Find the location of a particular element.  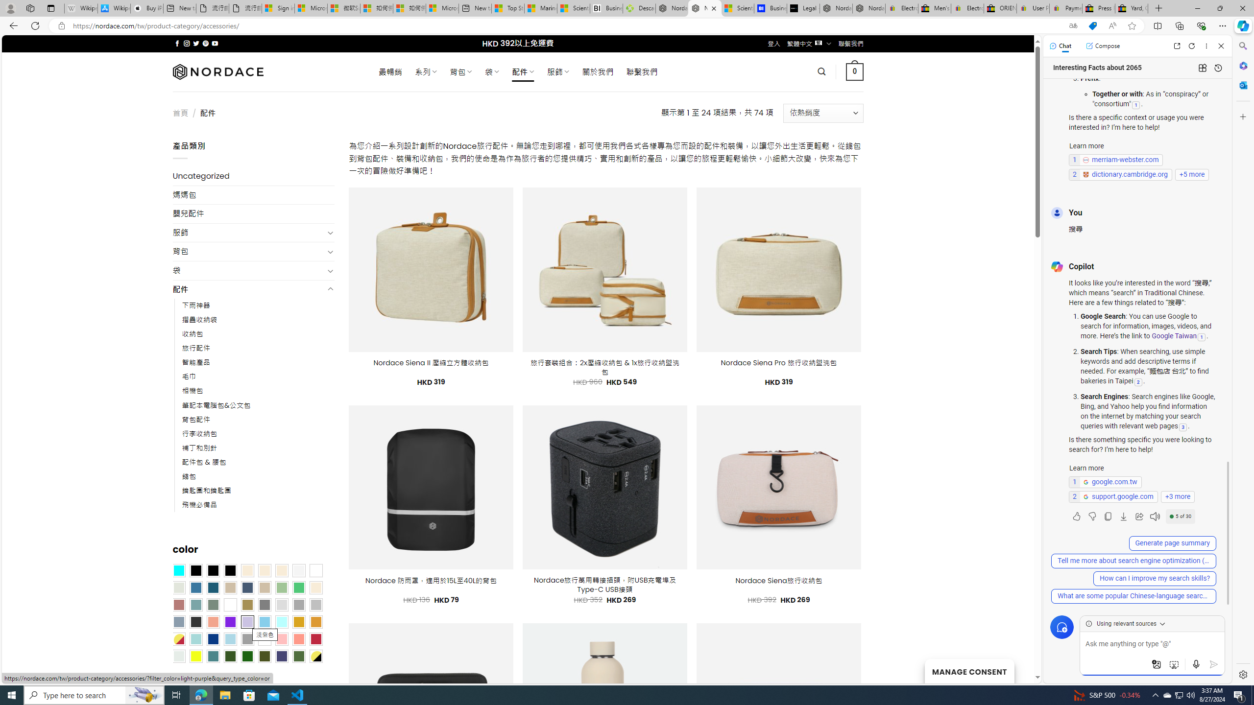

Compose is located at coordinates (1103, 46).